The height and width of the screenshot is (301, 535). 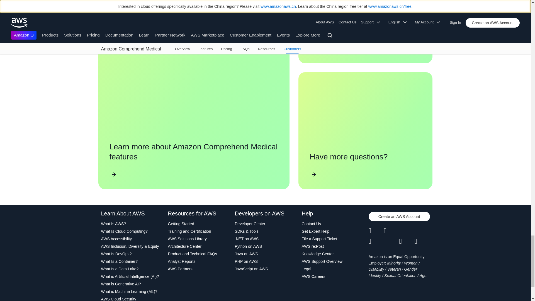 I want to click on Twitter, so click(x=376, y=231).